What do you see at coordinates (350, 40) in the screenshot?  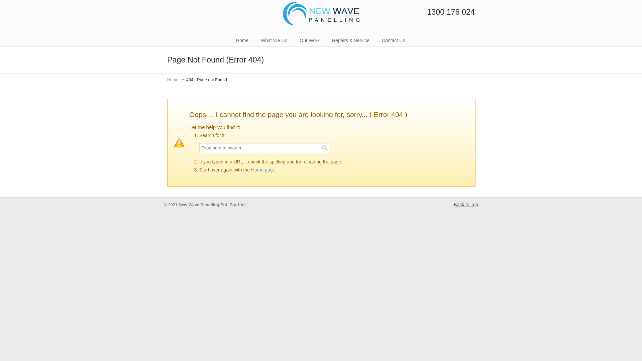 I see `Repairs & Service` at bounding box center [350, 40].